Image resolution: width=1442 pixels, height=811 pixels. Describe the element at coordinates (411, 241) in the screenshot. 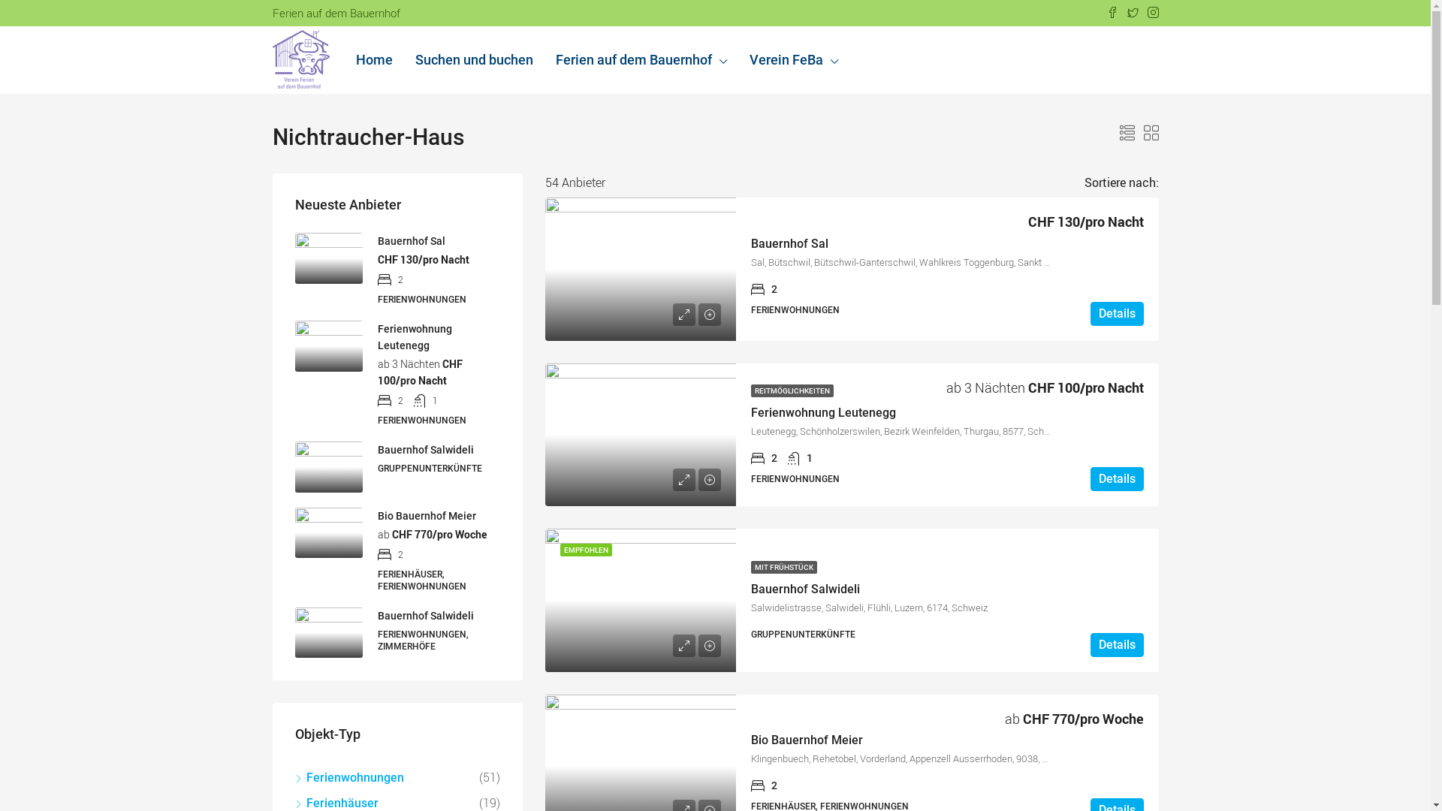

I see `Bauernhof Sal` at that location.